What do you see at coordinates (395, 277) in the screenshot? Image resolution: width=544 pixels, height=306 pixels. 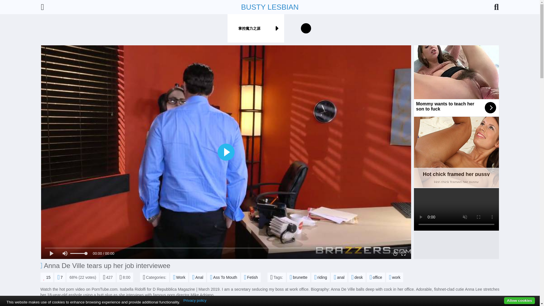 I see `Ass To Mouth` at bounding box center [395, 277].